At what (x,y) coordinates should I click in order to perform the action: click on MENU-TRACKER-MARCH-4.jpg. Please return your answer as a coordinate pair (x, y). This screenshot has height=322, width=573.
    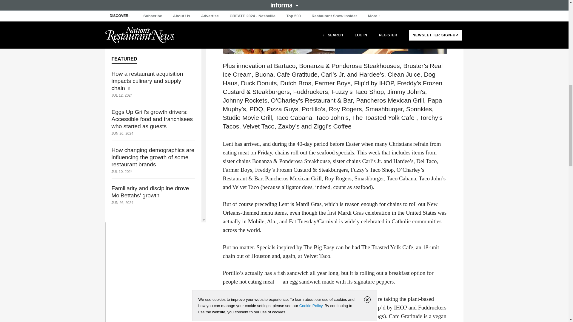
    Looking at the image, I should click on (334, 27).